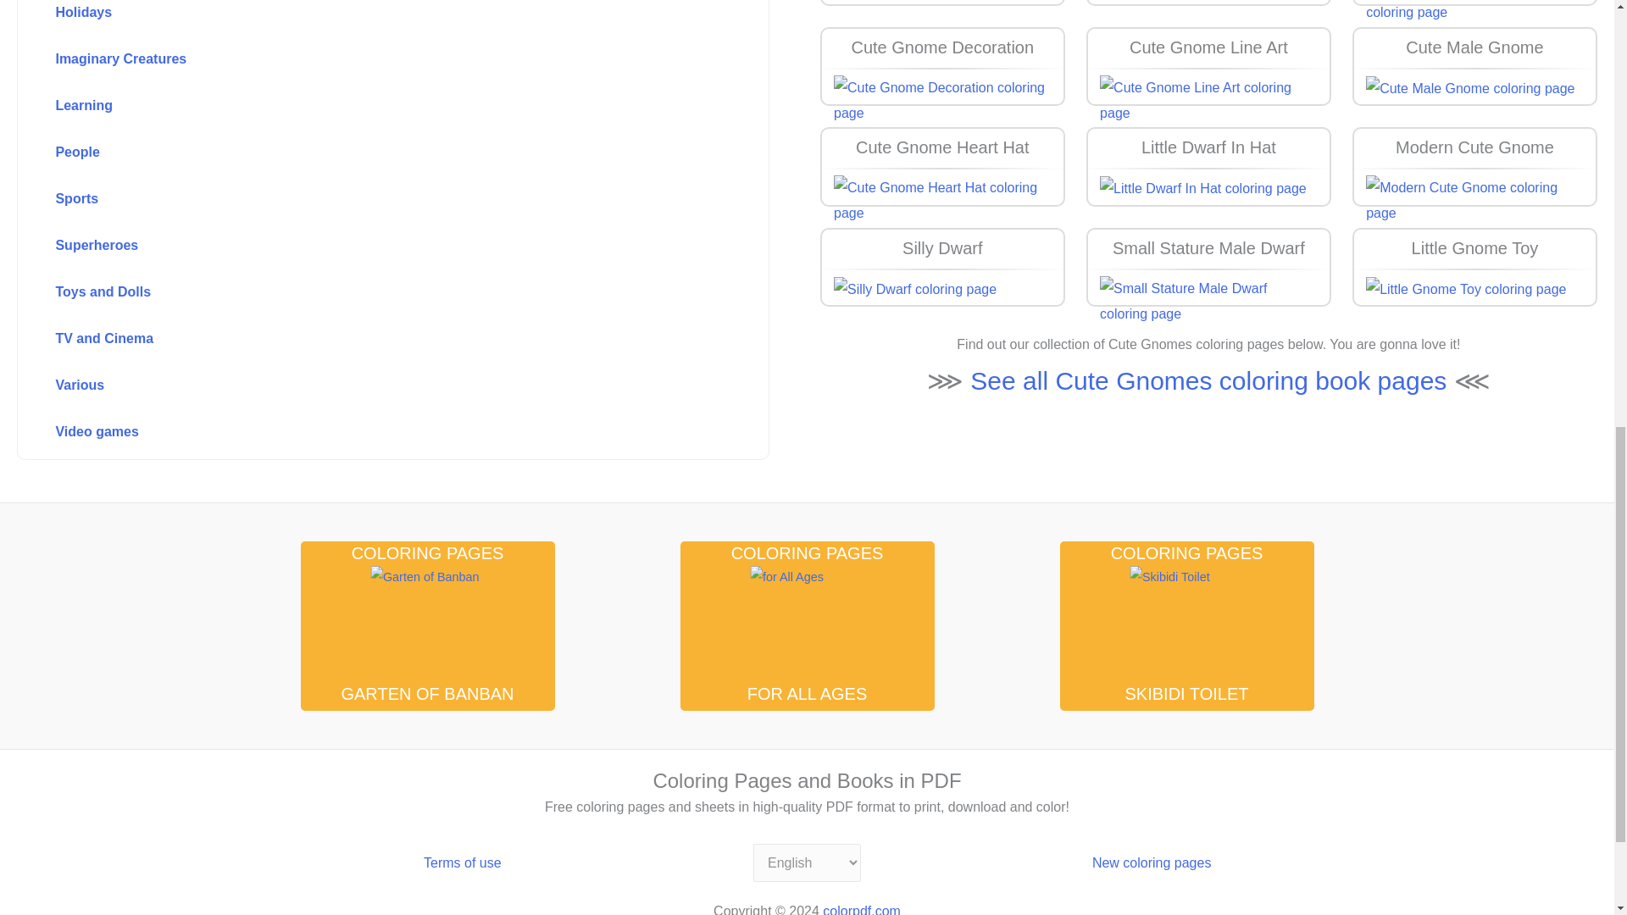 This screenshot has height=915, width=1627. Describe the element at coordinates (355, 106) in the screenshot. I see `Learning coloring pages` at that location.